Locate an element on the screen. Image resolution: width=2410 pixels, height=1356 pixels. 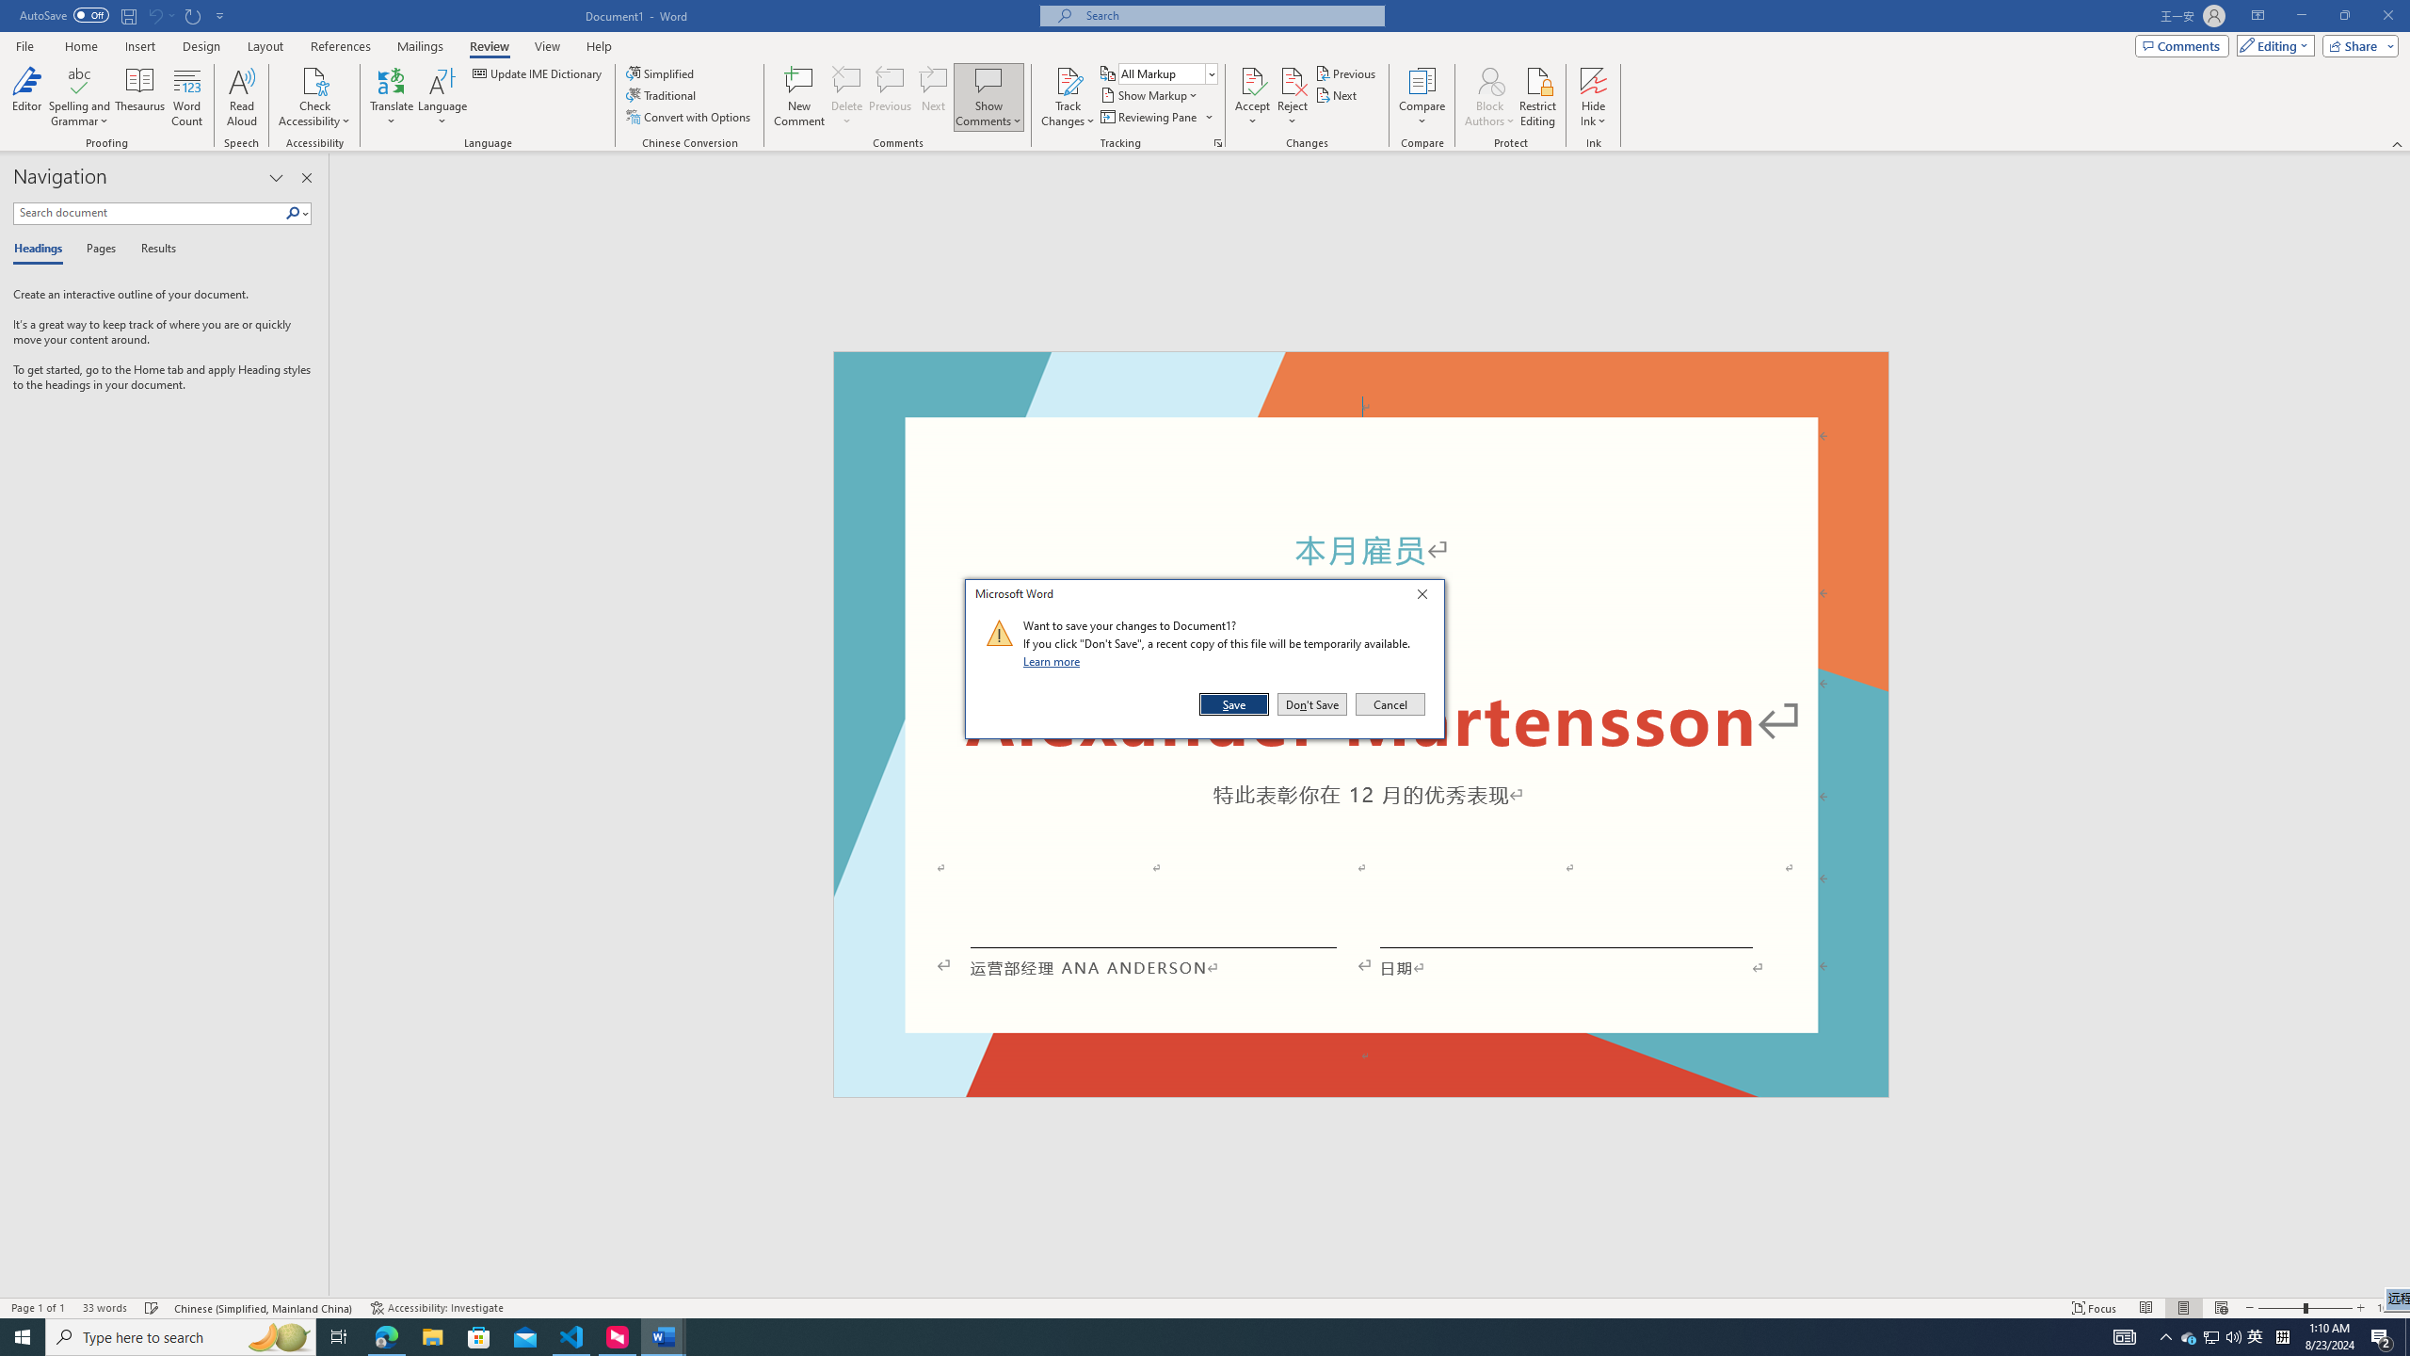
Ribbon Display Options is located at coordinates (2257, 16).